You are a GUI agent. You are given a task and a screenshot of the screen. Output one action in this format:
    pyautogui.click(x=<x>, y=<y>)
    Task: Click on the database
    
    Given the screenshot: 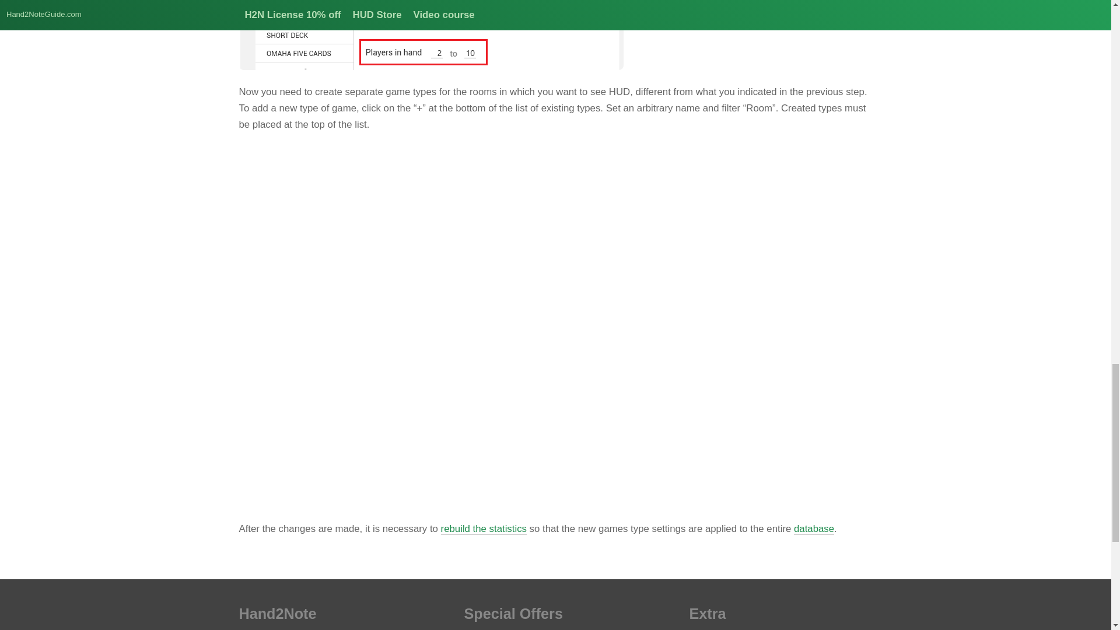 What is the action you would take?
    pyautogui.click(x=814, y=528)
    